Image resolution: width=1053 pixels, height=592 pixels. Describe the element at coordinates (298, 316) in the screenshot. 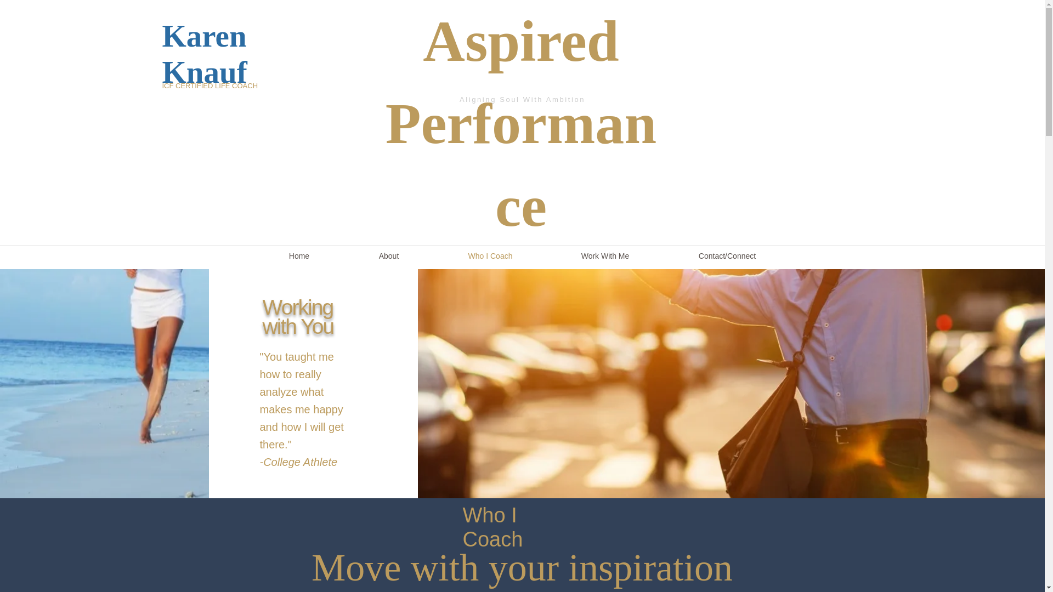

I see `Working with You` at that location.